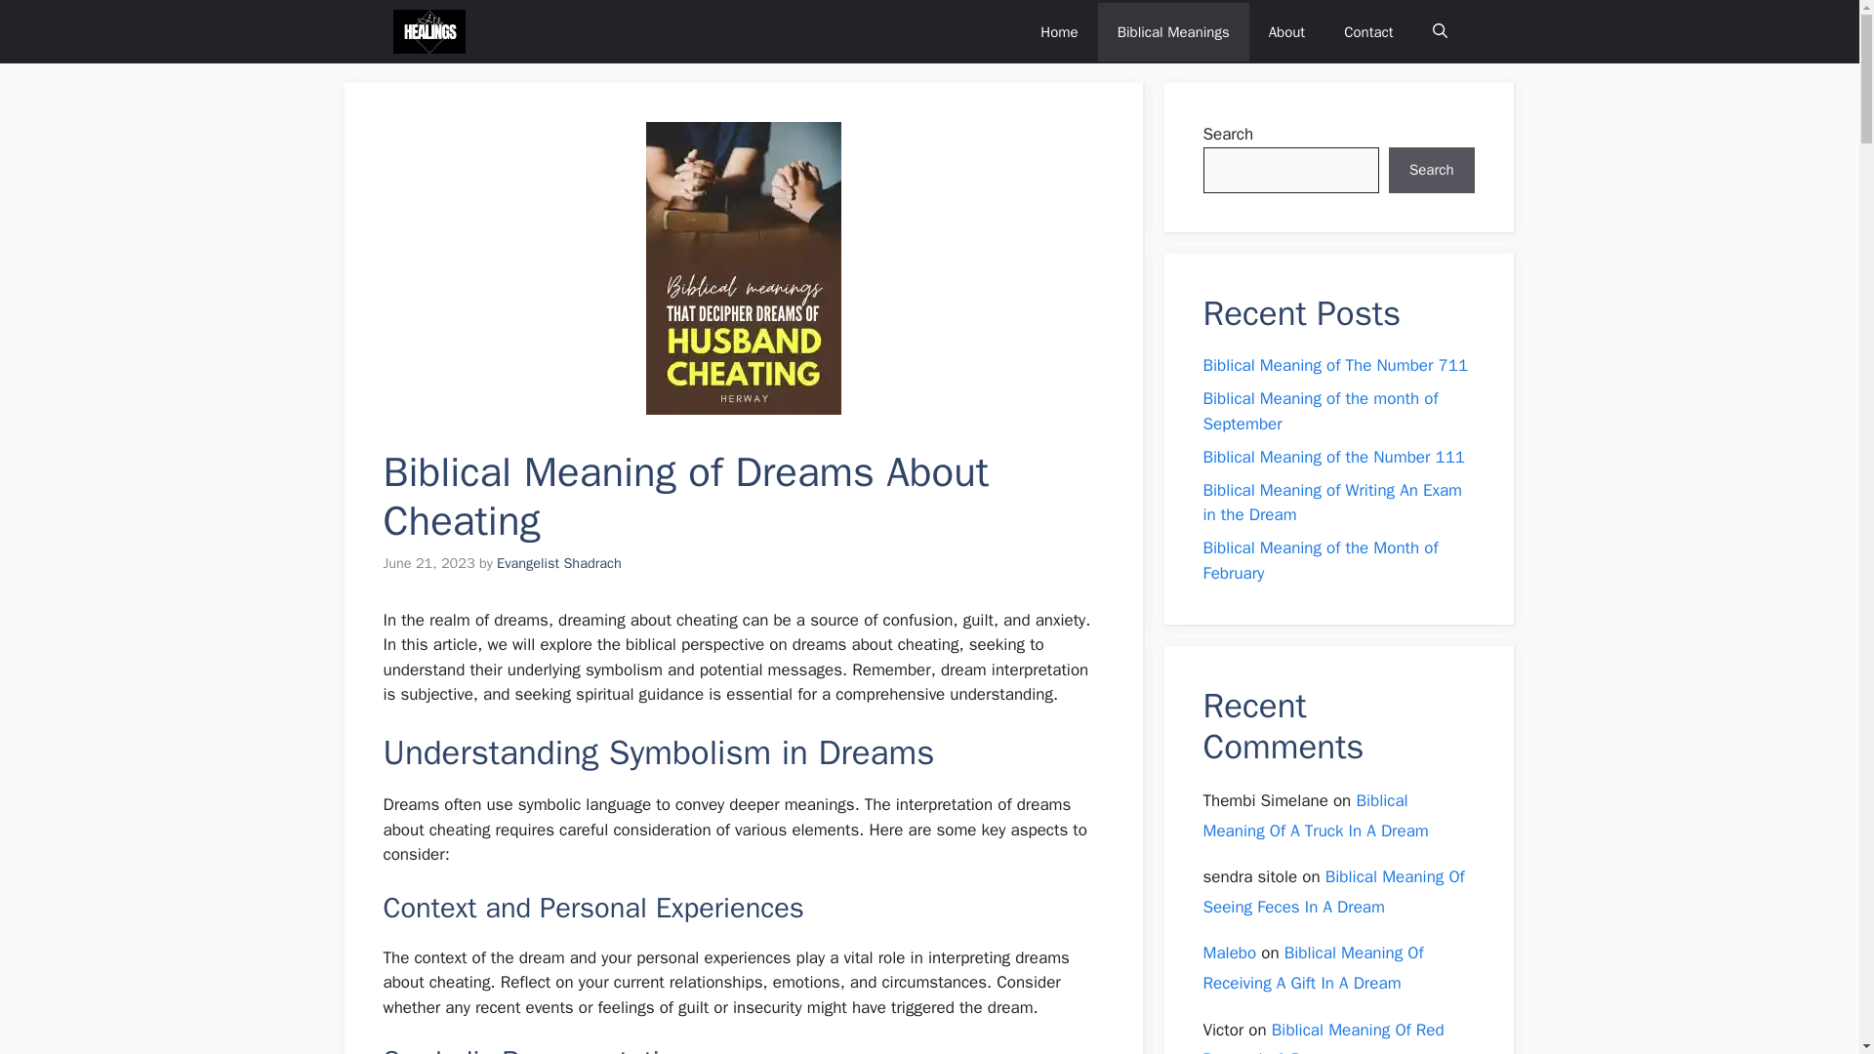  Describe the element at coordinates (1331, 503) in the screenshot. I see `Biblical Meaning of Writing An Exam in the Dream` at that location.